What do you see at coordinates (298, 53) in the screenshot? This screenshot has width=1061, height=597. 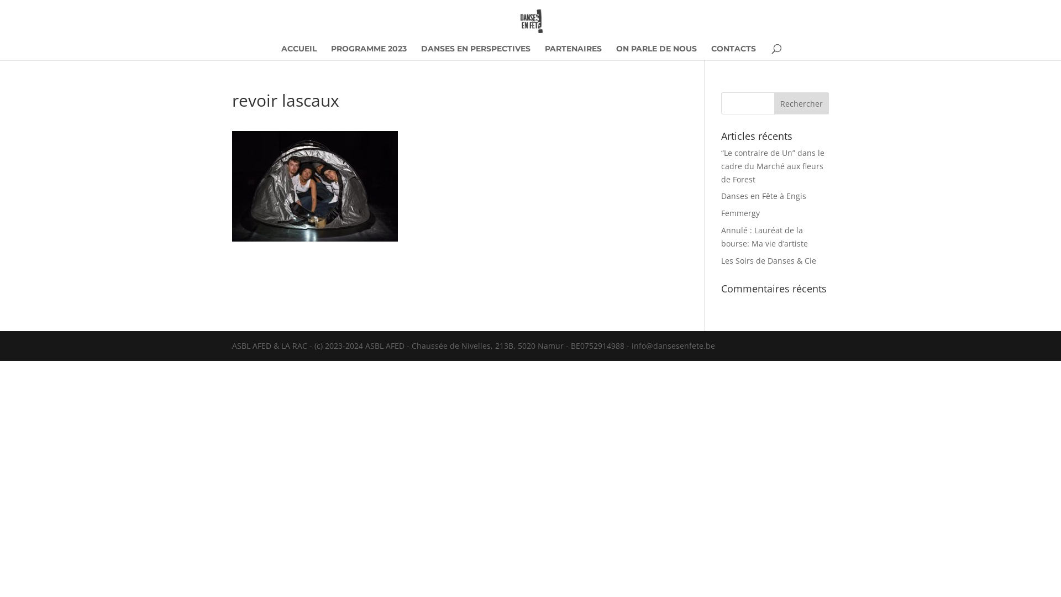 I see `ACCUEIL` at bounding box center [298, 53].